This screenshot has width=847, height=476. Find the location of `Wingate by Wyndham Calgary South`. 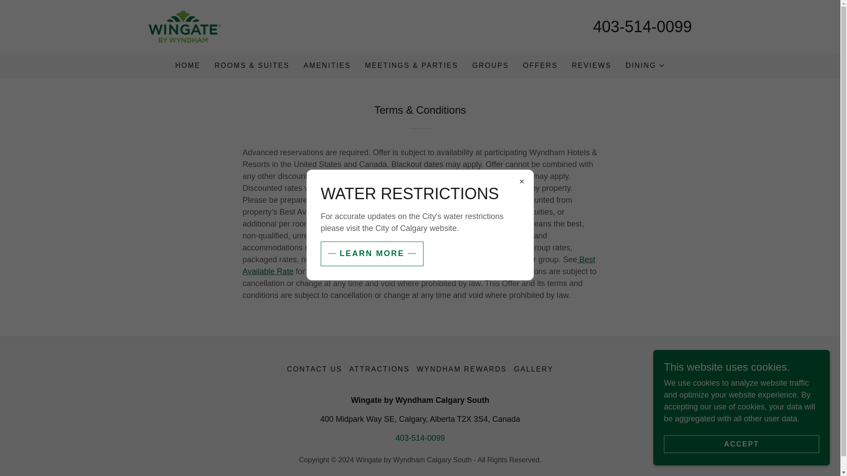

Wingate by Wyndham Calgary South is located at coordinates (184, 26).